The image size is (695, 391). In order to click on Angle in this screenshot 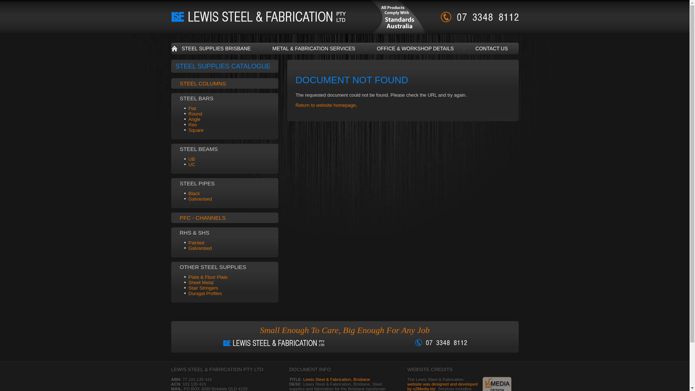, I will do `click(194, 119)`.